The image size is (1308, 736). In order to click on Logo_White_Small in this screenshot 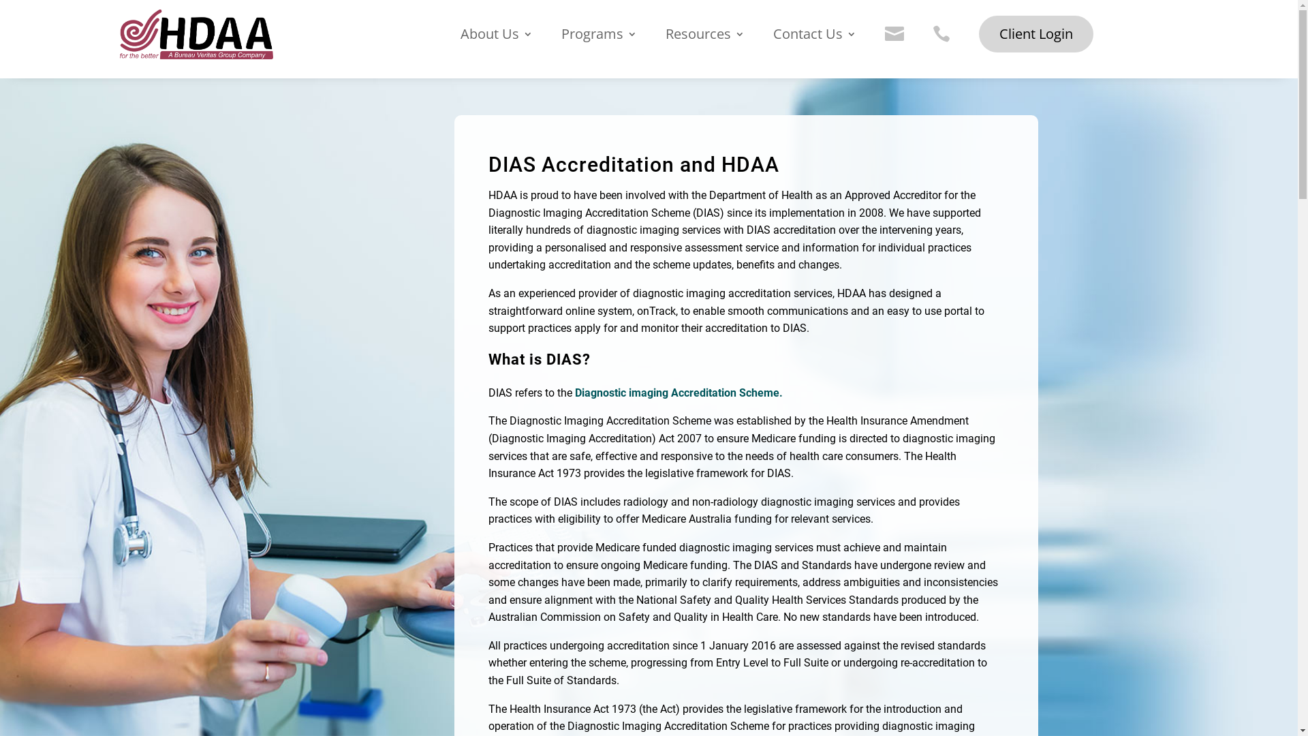, I will do `click(196, 34)`.